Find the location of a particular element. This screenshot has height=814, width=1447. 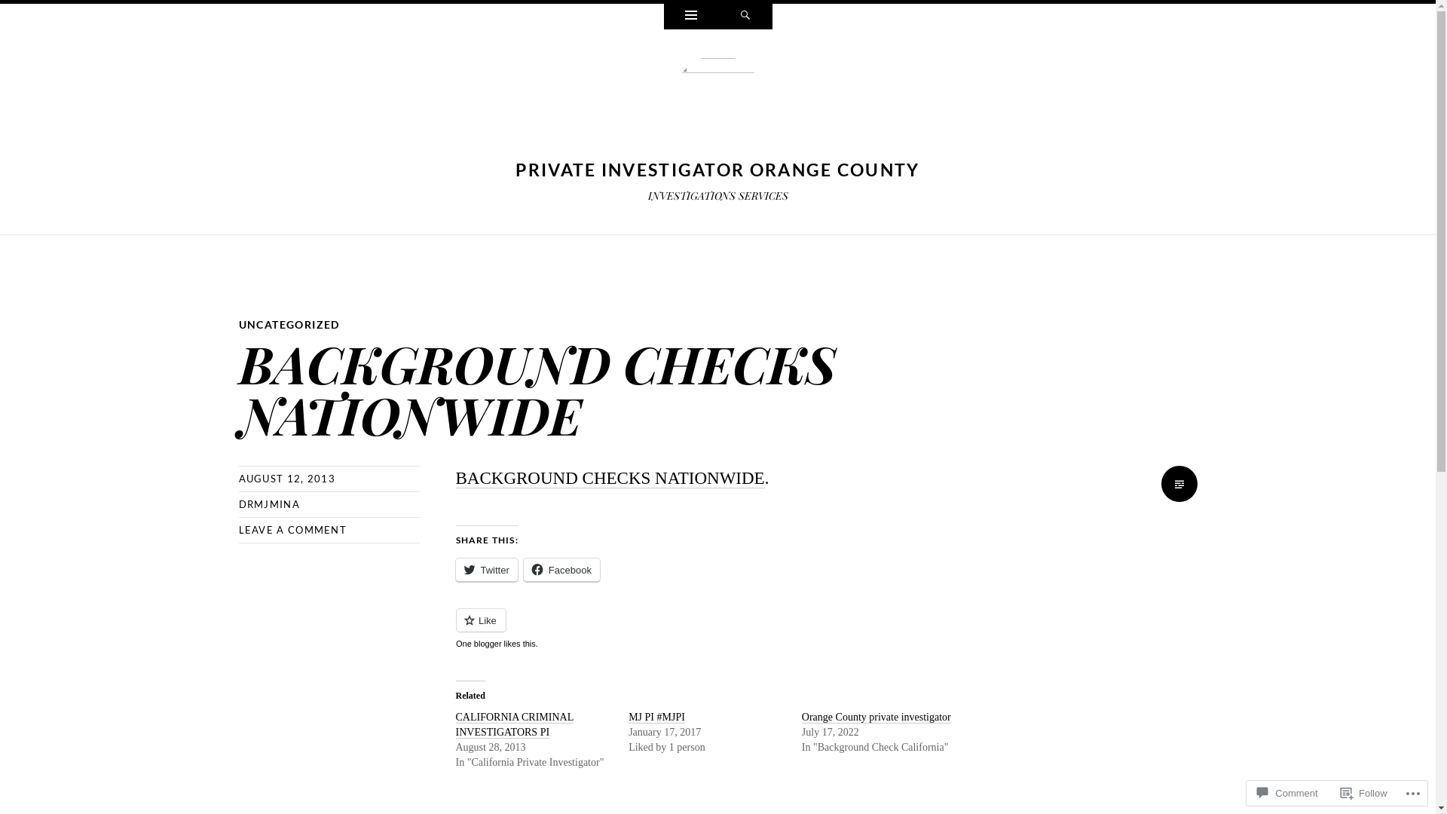

LEAVE A COMMENT is located at coordinates (292, 530).